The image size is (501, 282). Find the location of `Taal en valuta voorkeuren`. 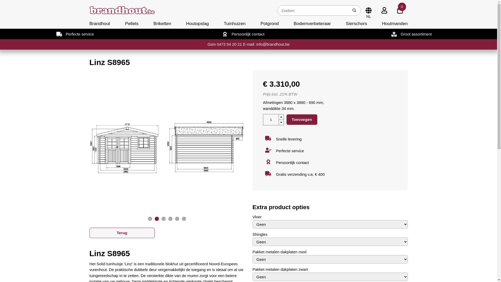

Taal en valuta voorkeuren is located at coordinates (368, 10).